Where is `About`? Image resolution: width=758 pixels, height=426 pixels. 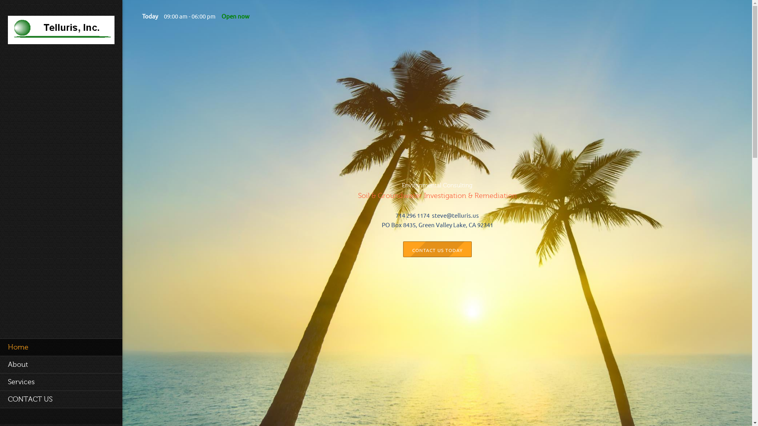 About is located at coordinates (61, 364).